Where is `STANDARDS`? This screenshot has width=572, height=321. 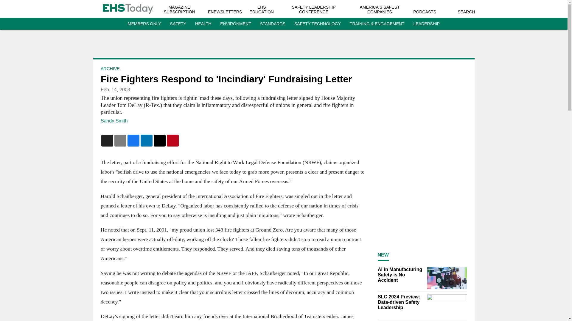 STANDARDS is located at coordinates (273, 24).